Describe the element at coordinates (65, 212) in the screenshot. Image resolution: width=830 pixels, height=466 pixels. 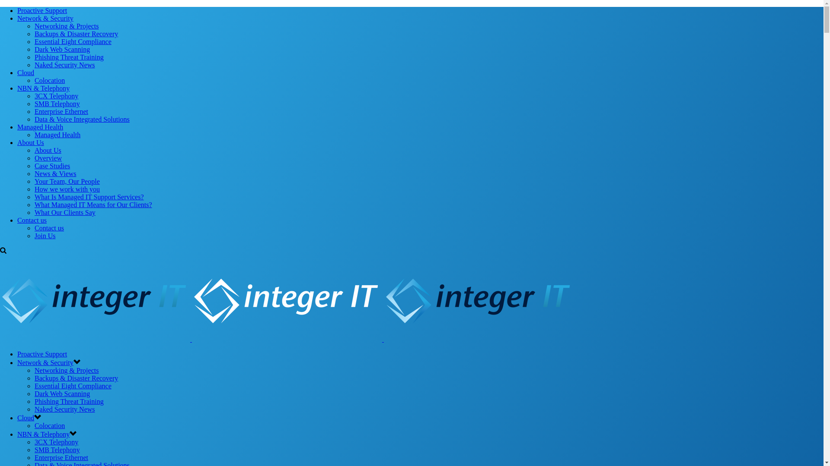
I see `What Our Clients Say` at that location.